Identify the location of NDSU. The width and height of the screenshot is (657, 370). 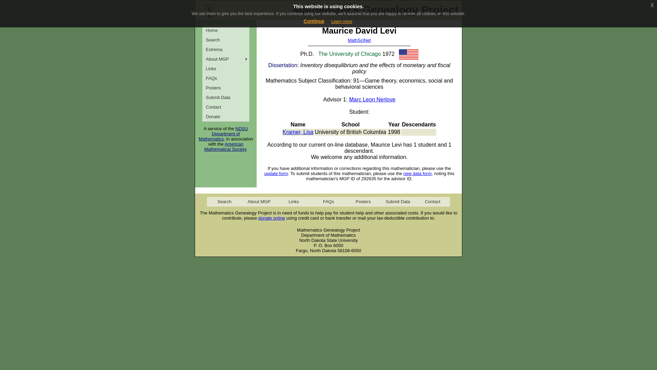
(242, 129).